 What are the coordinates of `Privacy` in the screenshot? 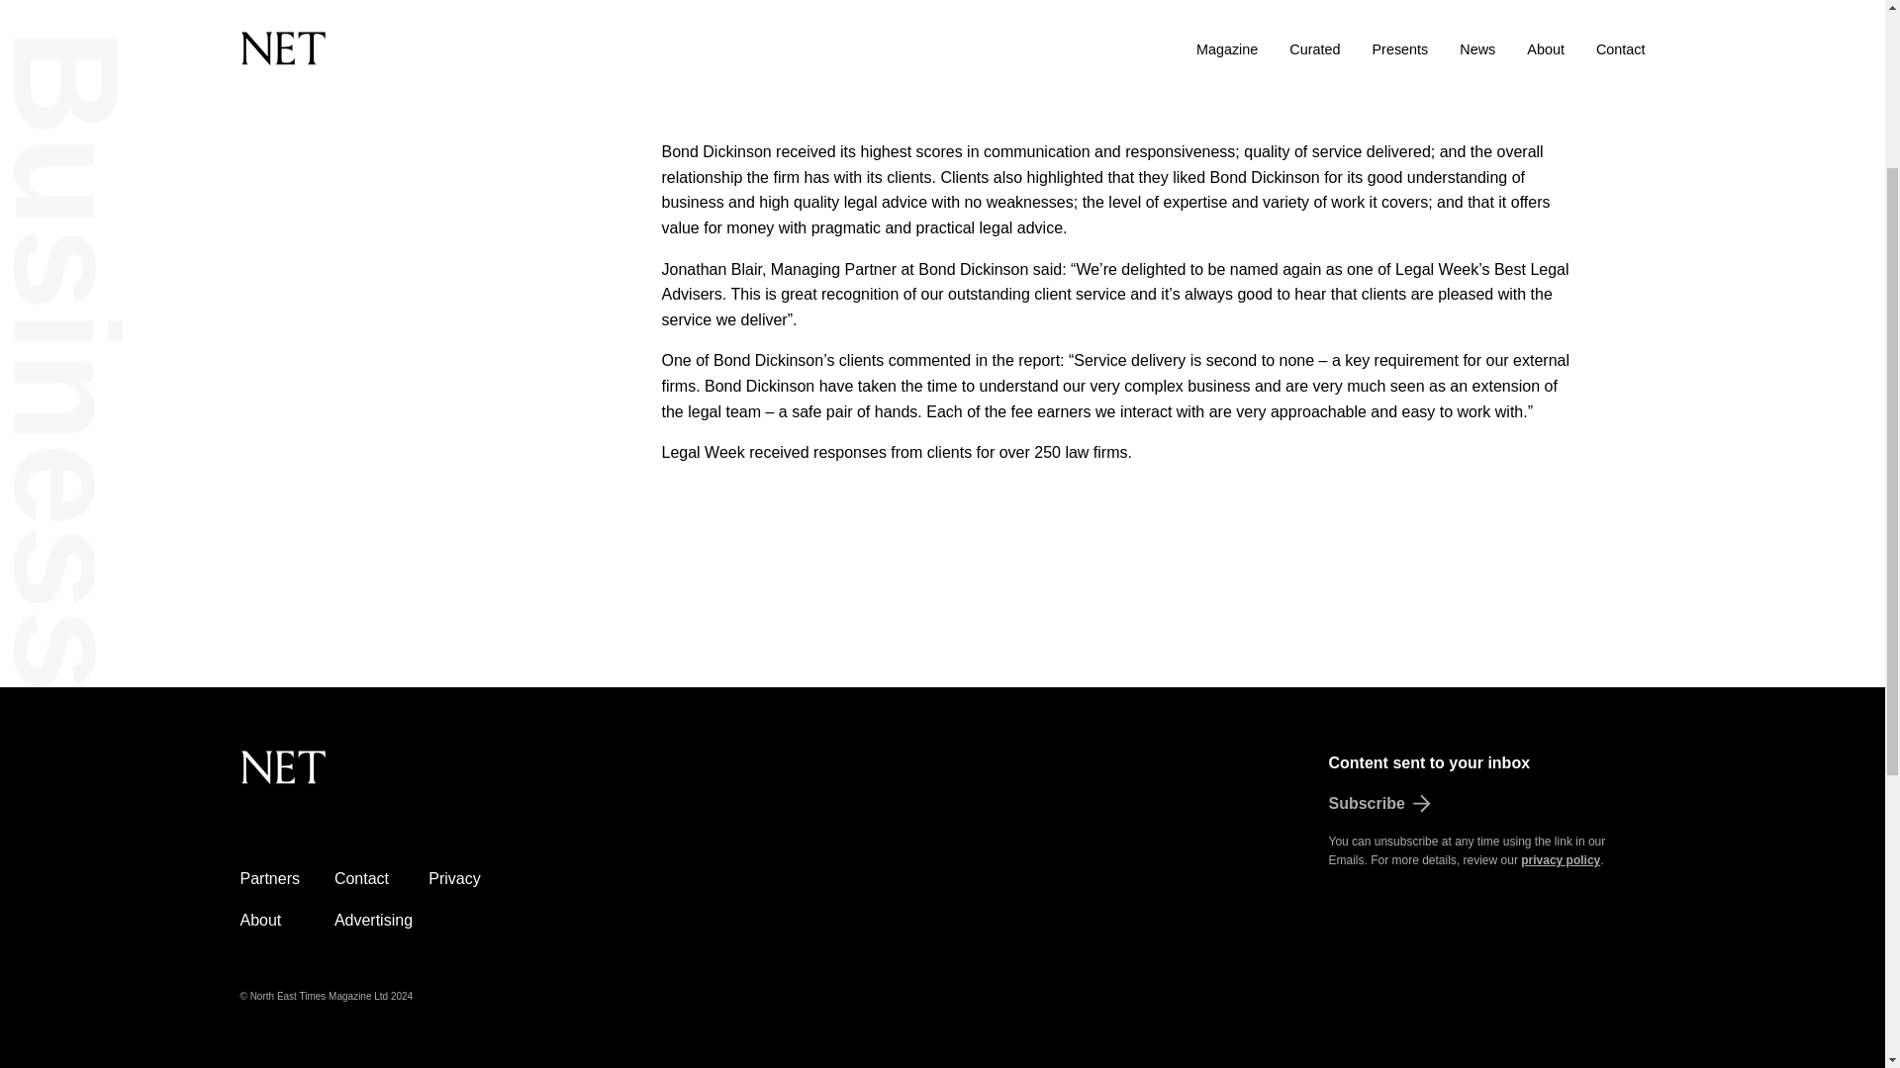 It's located at (454, 878).